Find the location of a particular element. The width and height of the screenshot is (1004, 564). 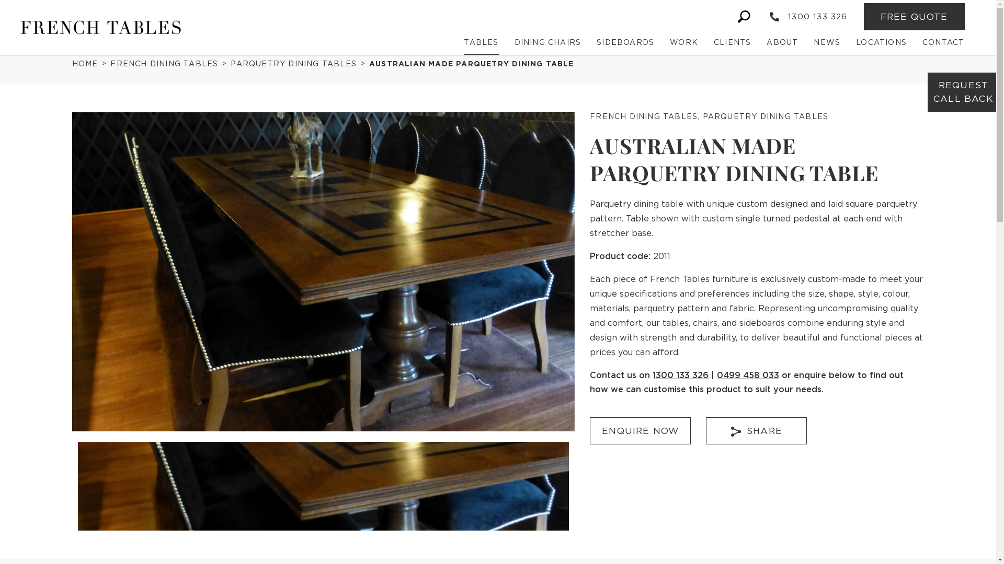

CONTACT is located at coordinates (943, 43).